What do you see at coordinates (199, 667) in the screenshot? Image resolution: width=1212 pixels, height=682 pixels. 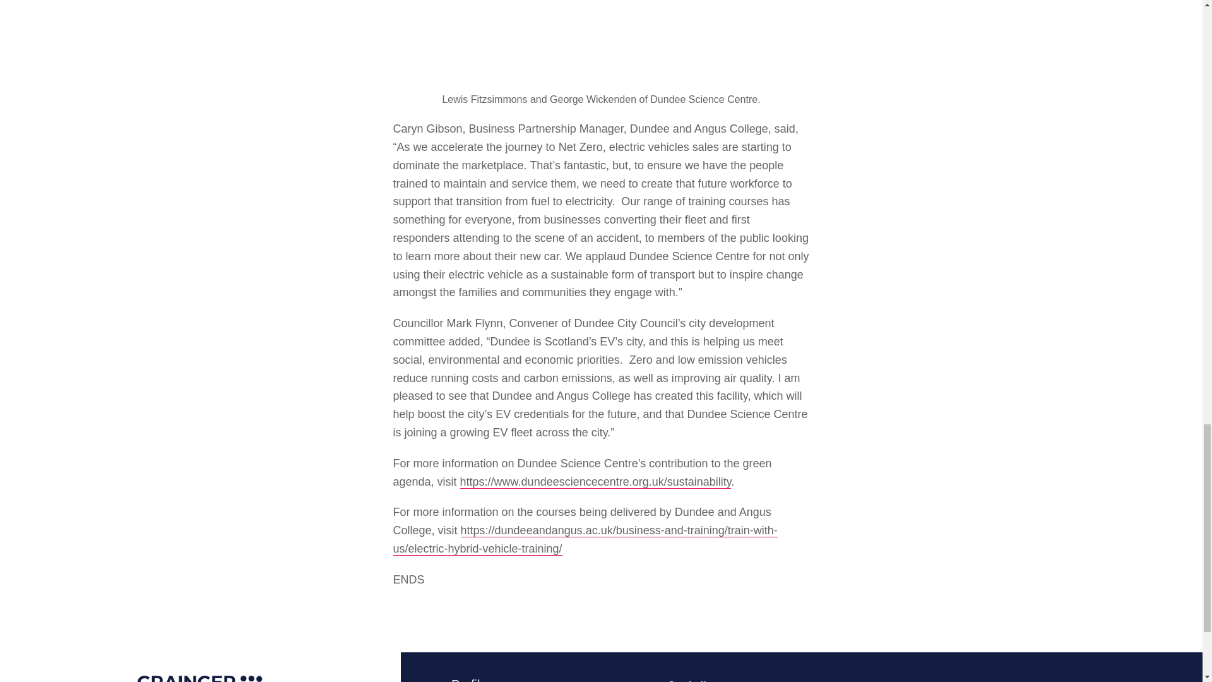 I see `Grainger PR` at bounding box center [199, 667].